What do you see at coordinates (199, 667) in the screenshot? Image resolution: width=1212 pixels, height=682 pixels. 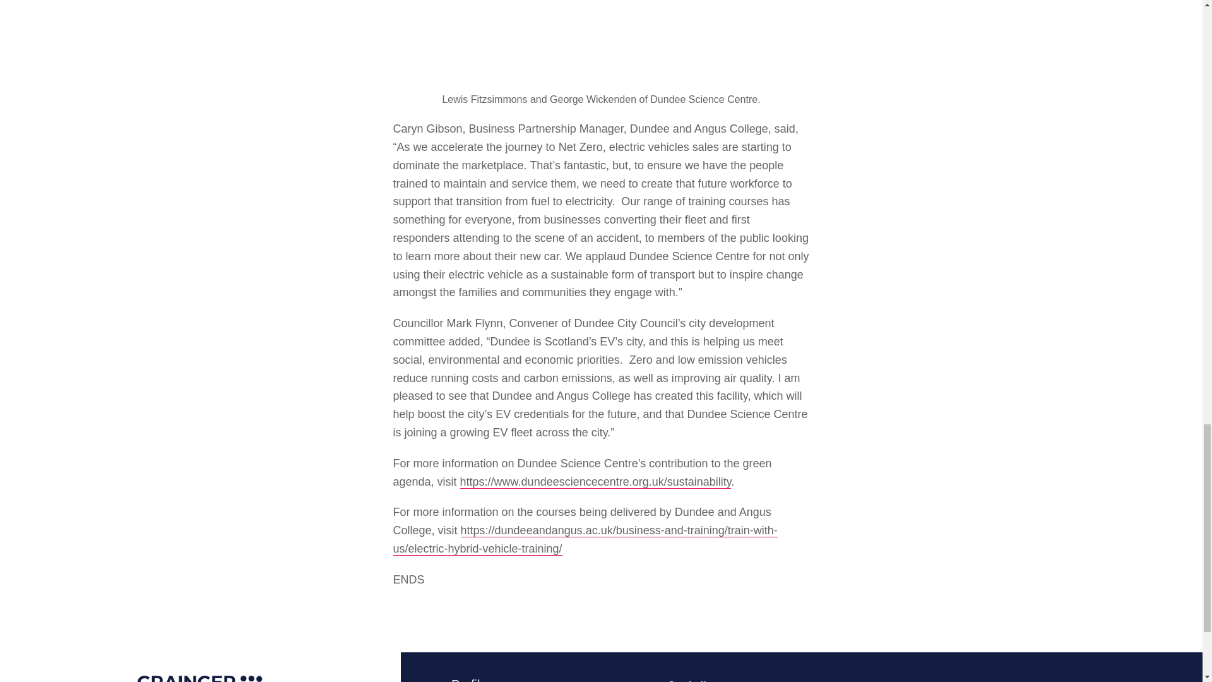 I see `Grainger PR` at bounding box center [199, 667].